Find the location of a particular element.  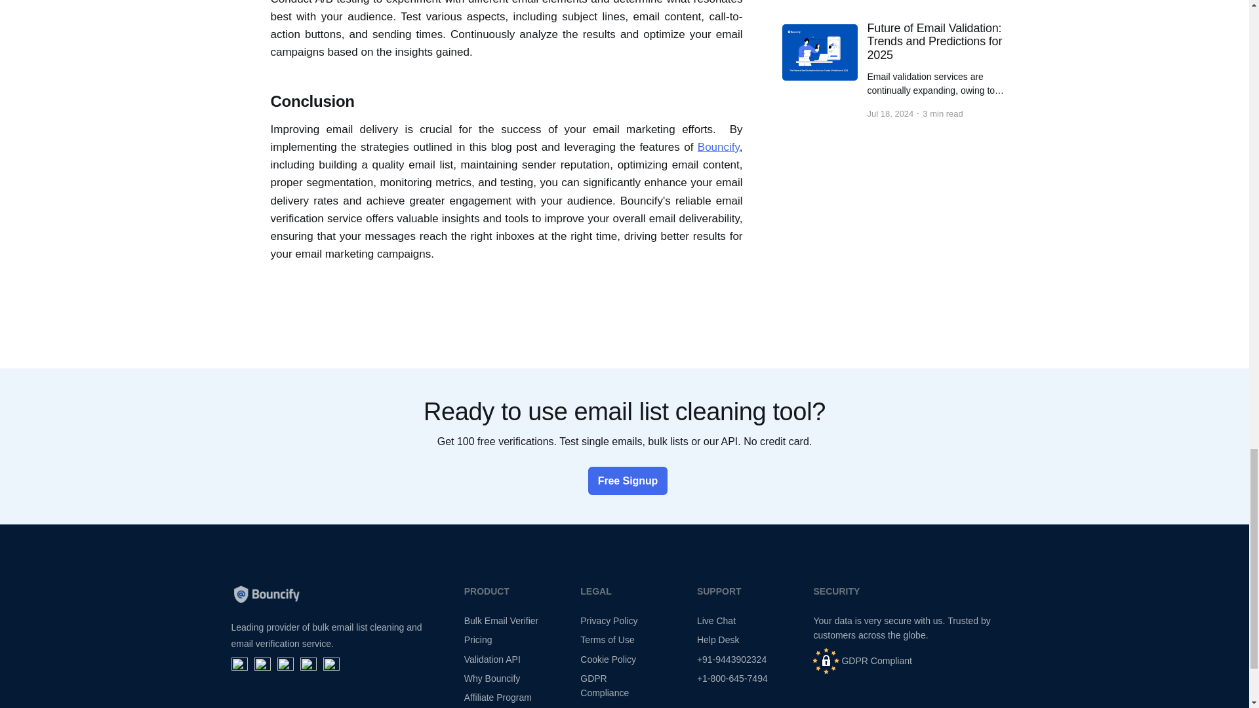

Free Signup is located at coordinates (624, 481).